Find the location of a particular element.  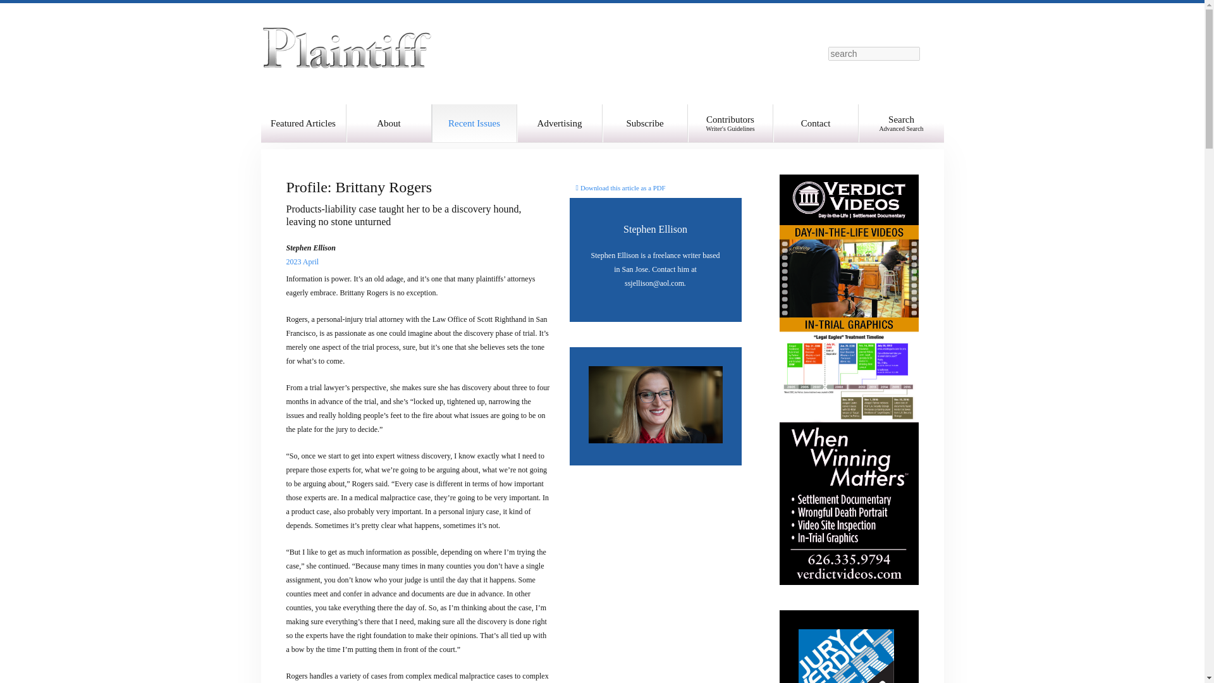

Subscribe is located at coordinates (644, 123).